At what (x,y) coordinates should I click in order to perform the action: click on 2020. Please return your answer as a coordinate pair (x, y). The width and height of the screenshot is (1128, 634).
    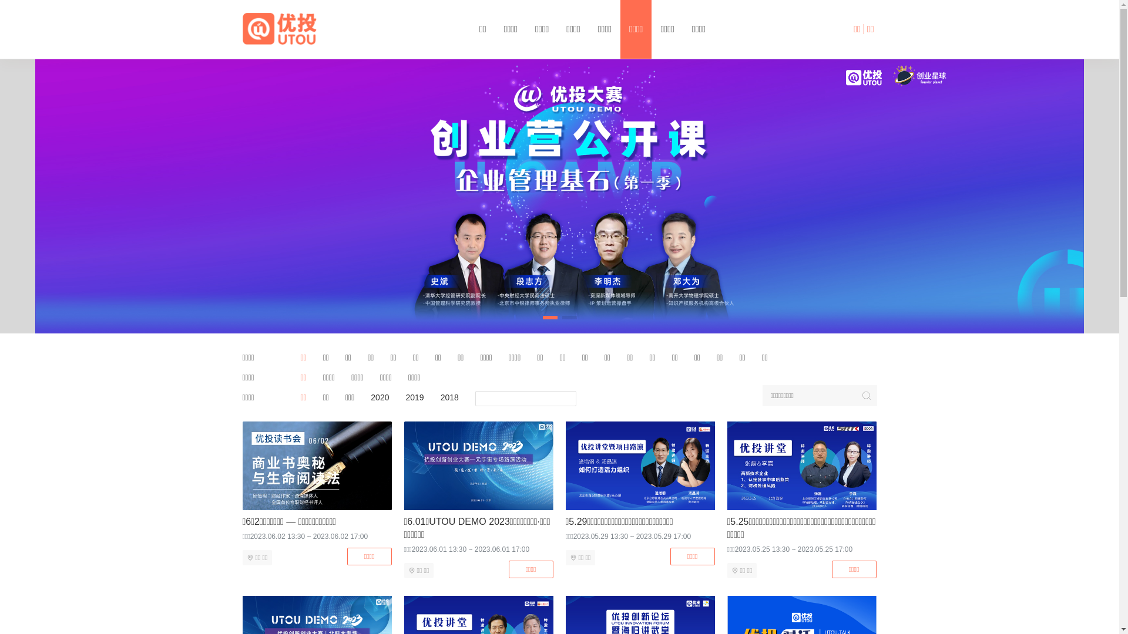
    Looking at the image, I should click on (380, 397).